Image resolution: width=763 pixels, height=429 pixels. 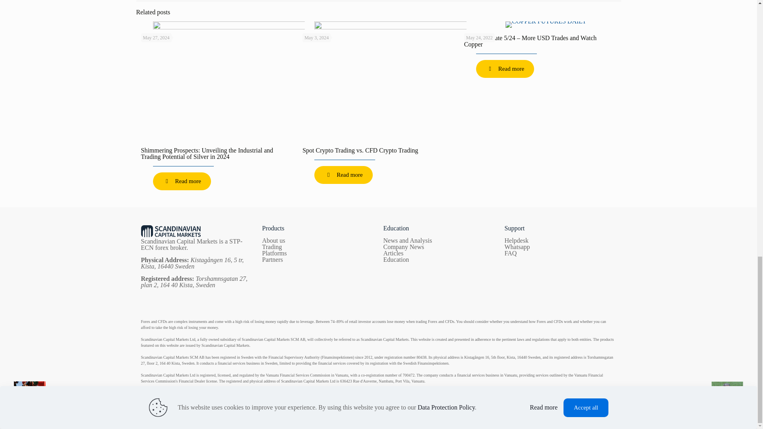 What do you see at coordinates (360, 150) in the screenshot?
I see `Spot Crypto Trading vs. CFD Crypto Trading` at bounding box center [360, 150].